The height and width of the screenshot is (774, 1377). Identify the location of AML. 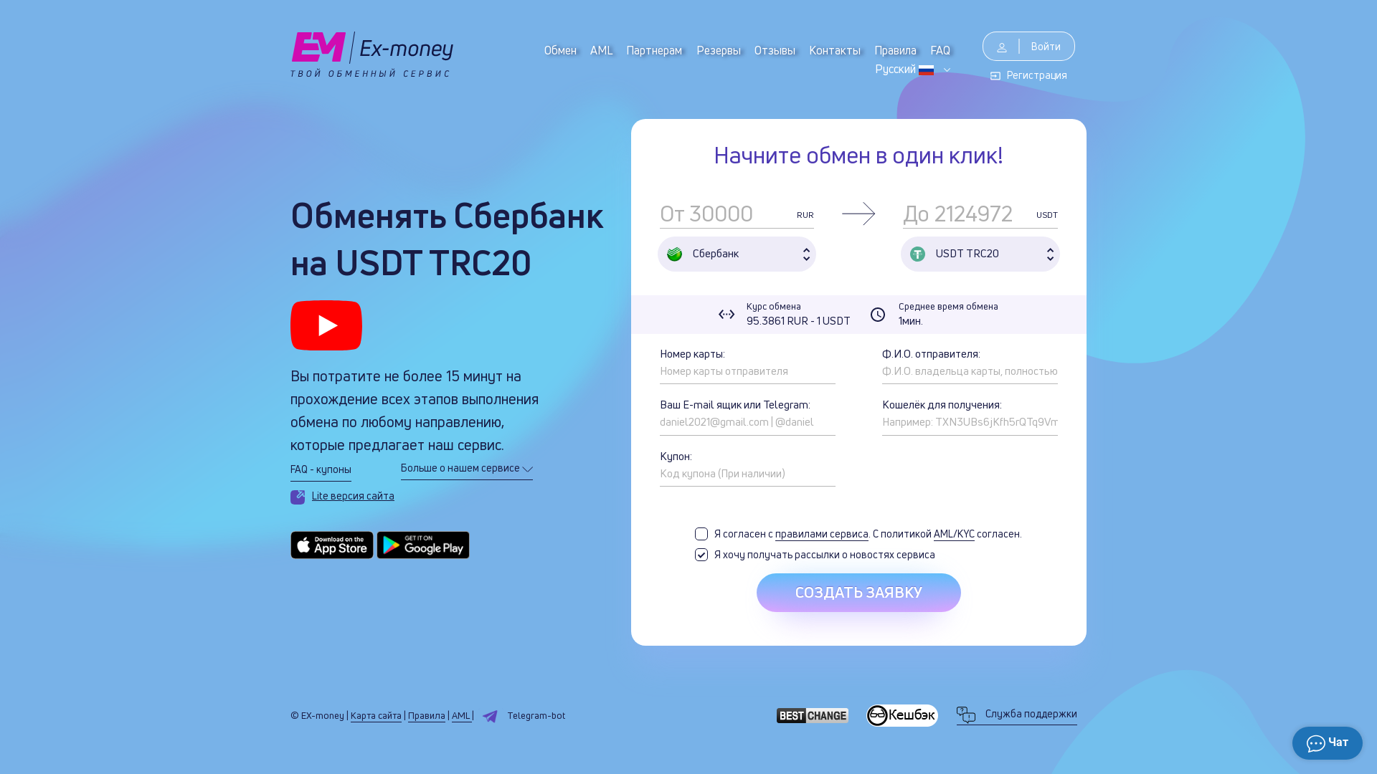
(601, 51).